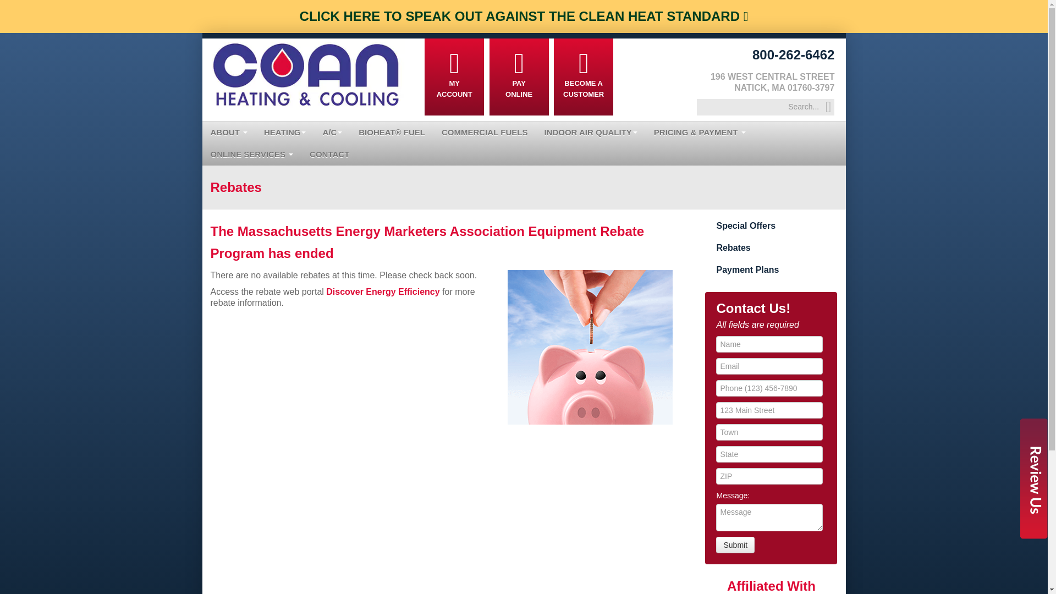  What do you see at coordinates (793, 55) in the screenshot?
I see `800-262-6462` at bounding box center [793, 55].